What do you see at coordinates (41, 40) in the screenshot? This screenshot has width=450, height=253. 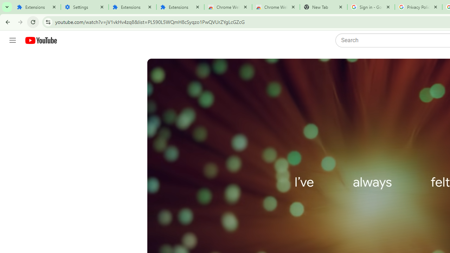 I see `YouTube Home` at bounding box center [41, 40].